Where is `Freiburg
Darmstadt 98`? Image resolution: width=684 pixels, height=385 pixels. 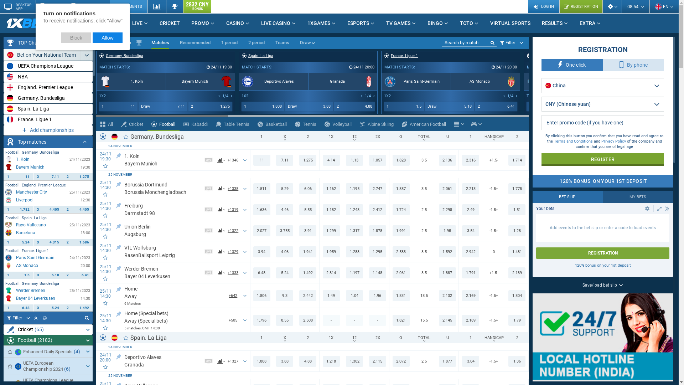 Freiburg
Darmstadt 98 is located at coordinates (162, 210).